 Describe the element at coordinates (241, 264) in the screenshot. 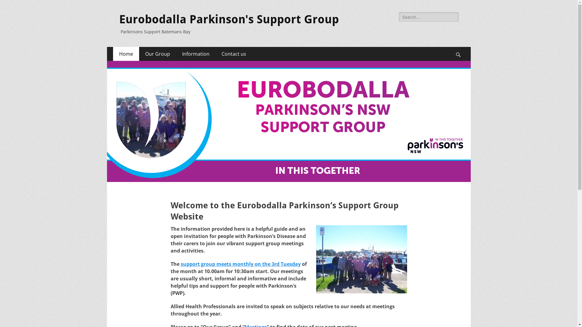

I see `support group meets monthly on the 3rd Tuesday` at that location.